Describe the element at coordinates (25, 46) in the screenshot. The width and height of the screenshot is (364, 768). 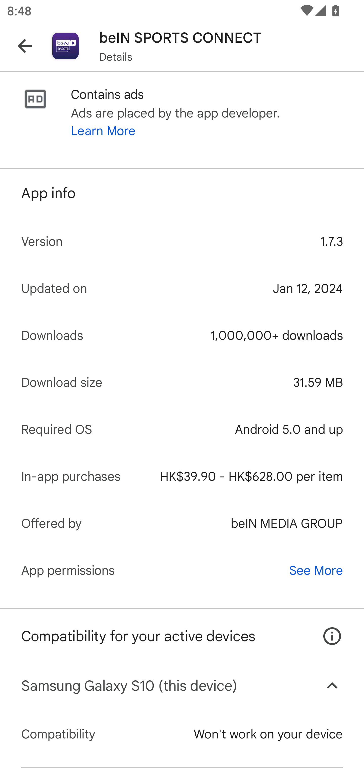
I see `Navigate up` at that location.